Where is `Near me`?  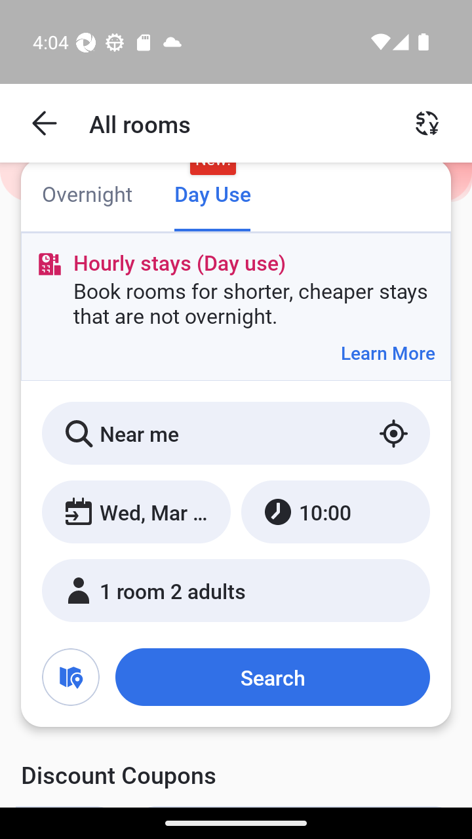 Near me is located at coordinates (236, 433).